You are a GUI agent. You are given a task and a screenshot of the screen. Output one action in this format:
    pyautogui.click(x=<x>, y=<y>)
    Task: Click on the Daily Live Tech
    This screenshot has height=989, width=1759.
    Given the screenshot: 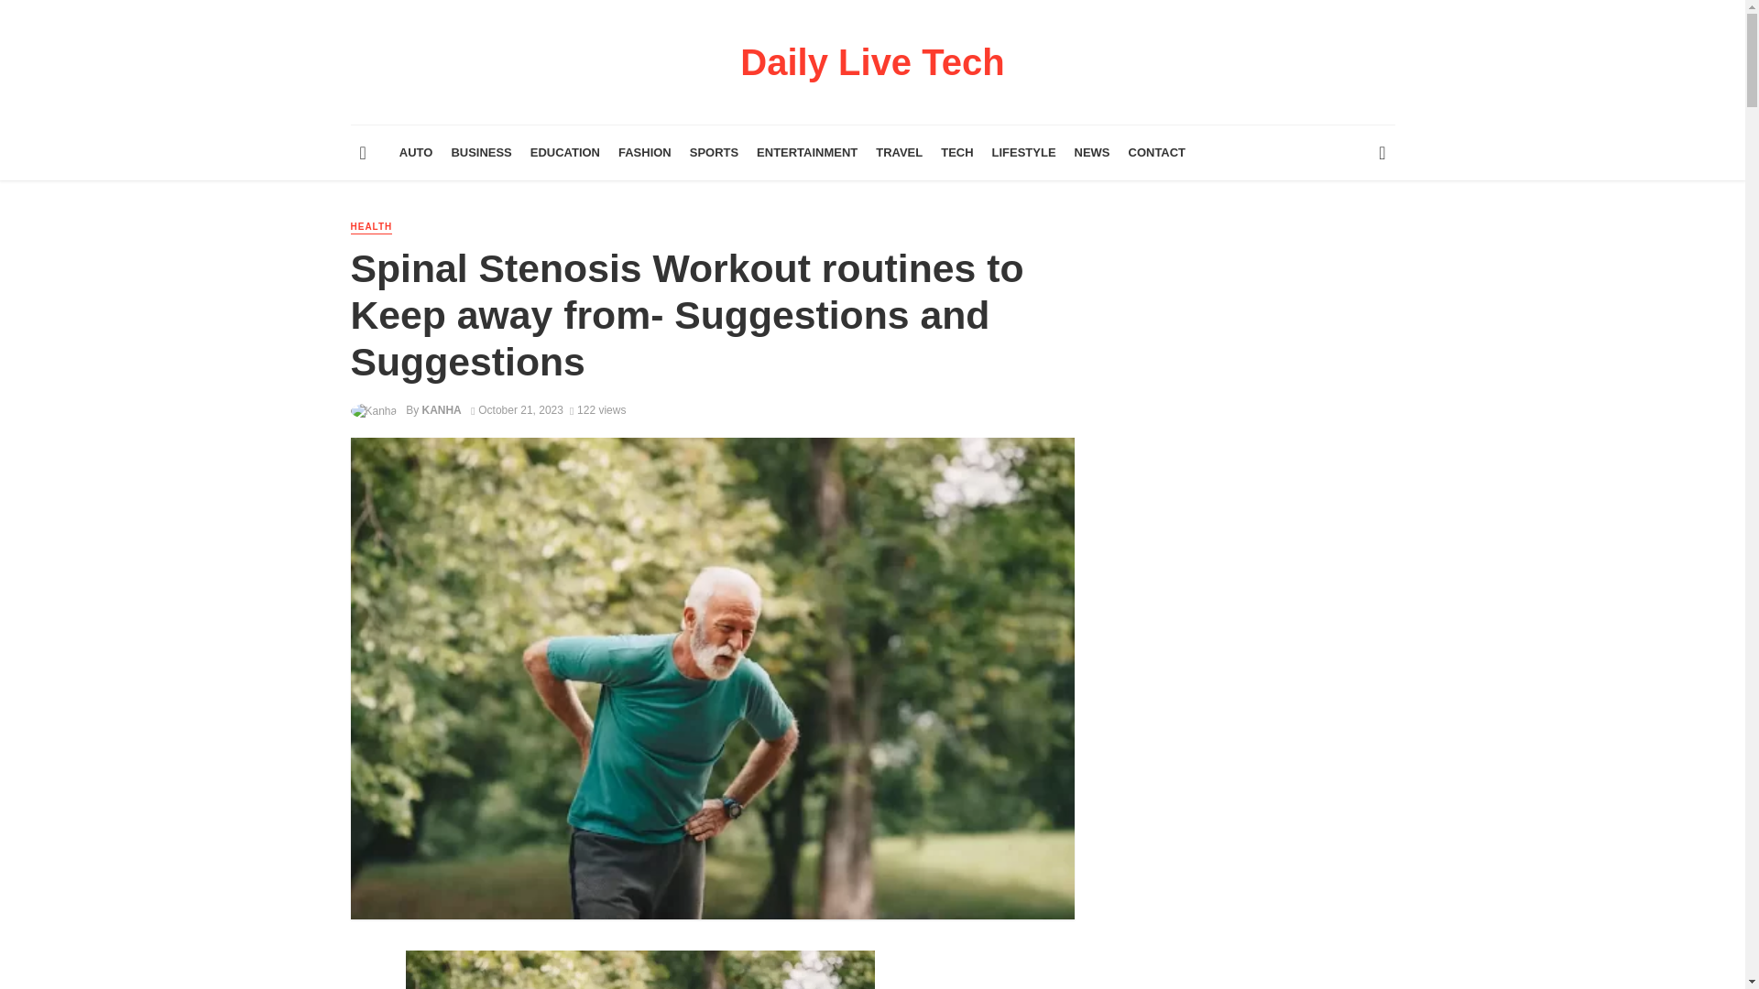 What is the action you would take?
    pyautogui.click(x=872, y=71)
    